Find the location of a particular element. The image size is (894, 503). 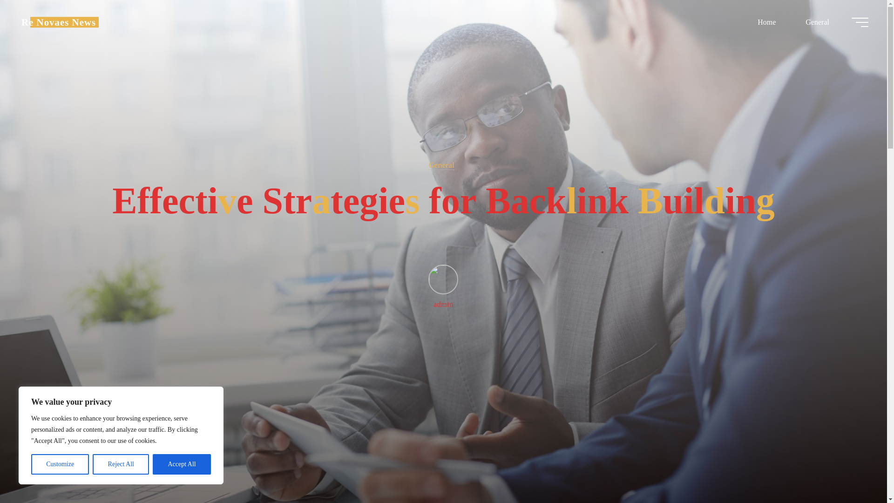

Blog is located at coordinates (59, 22).